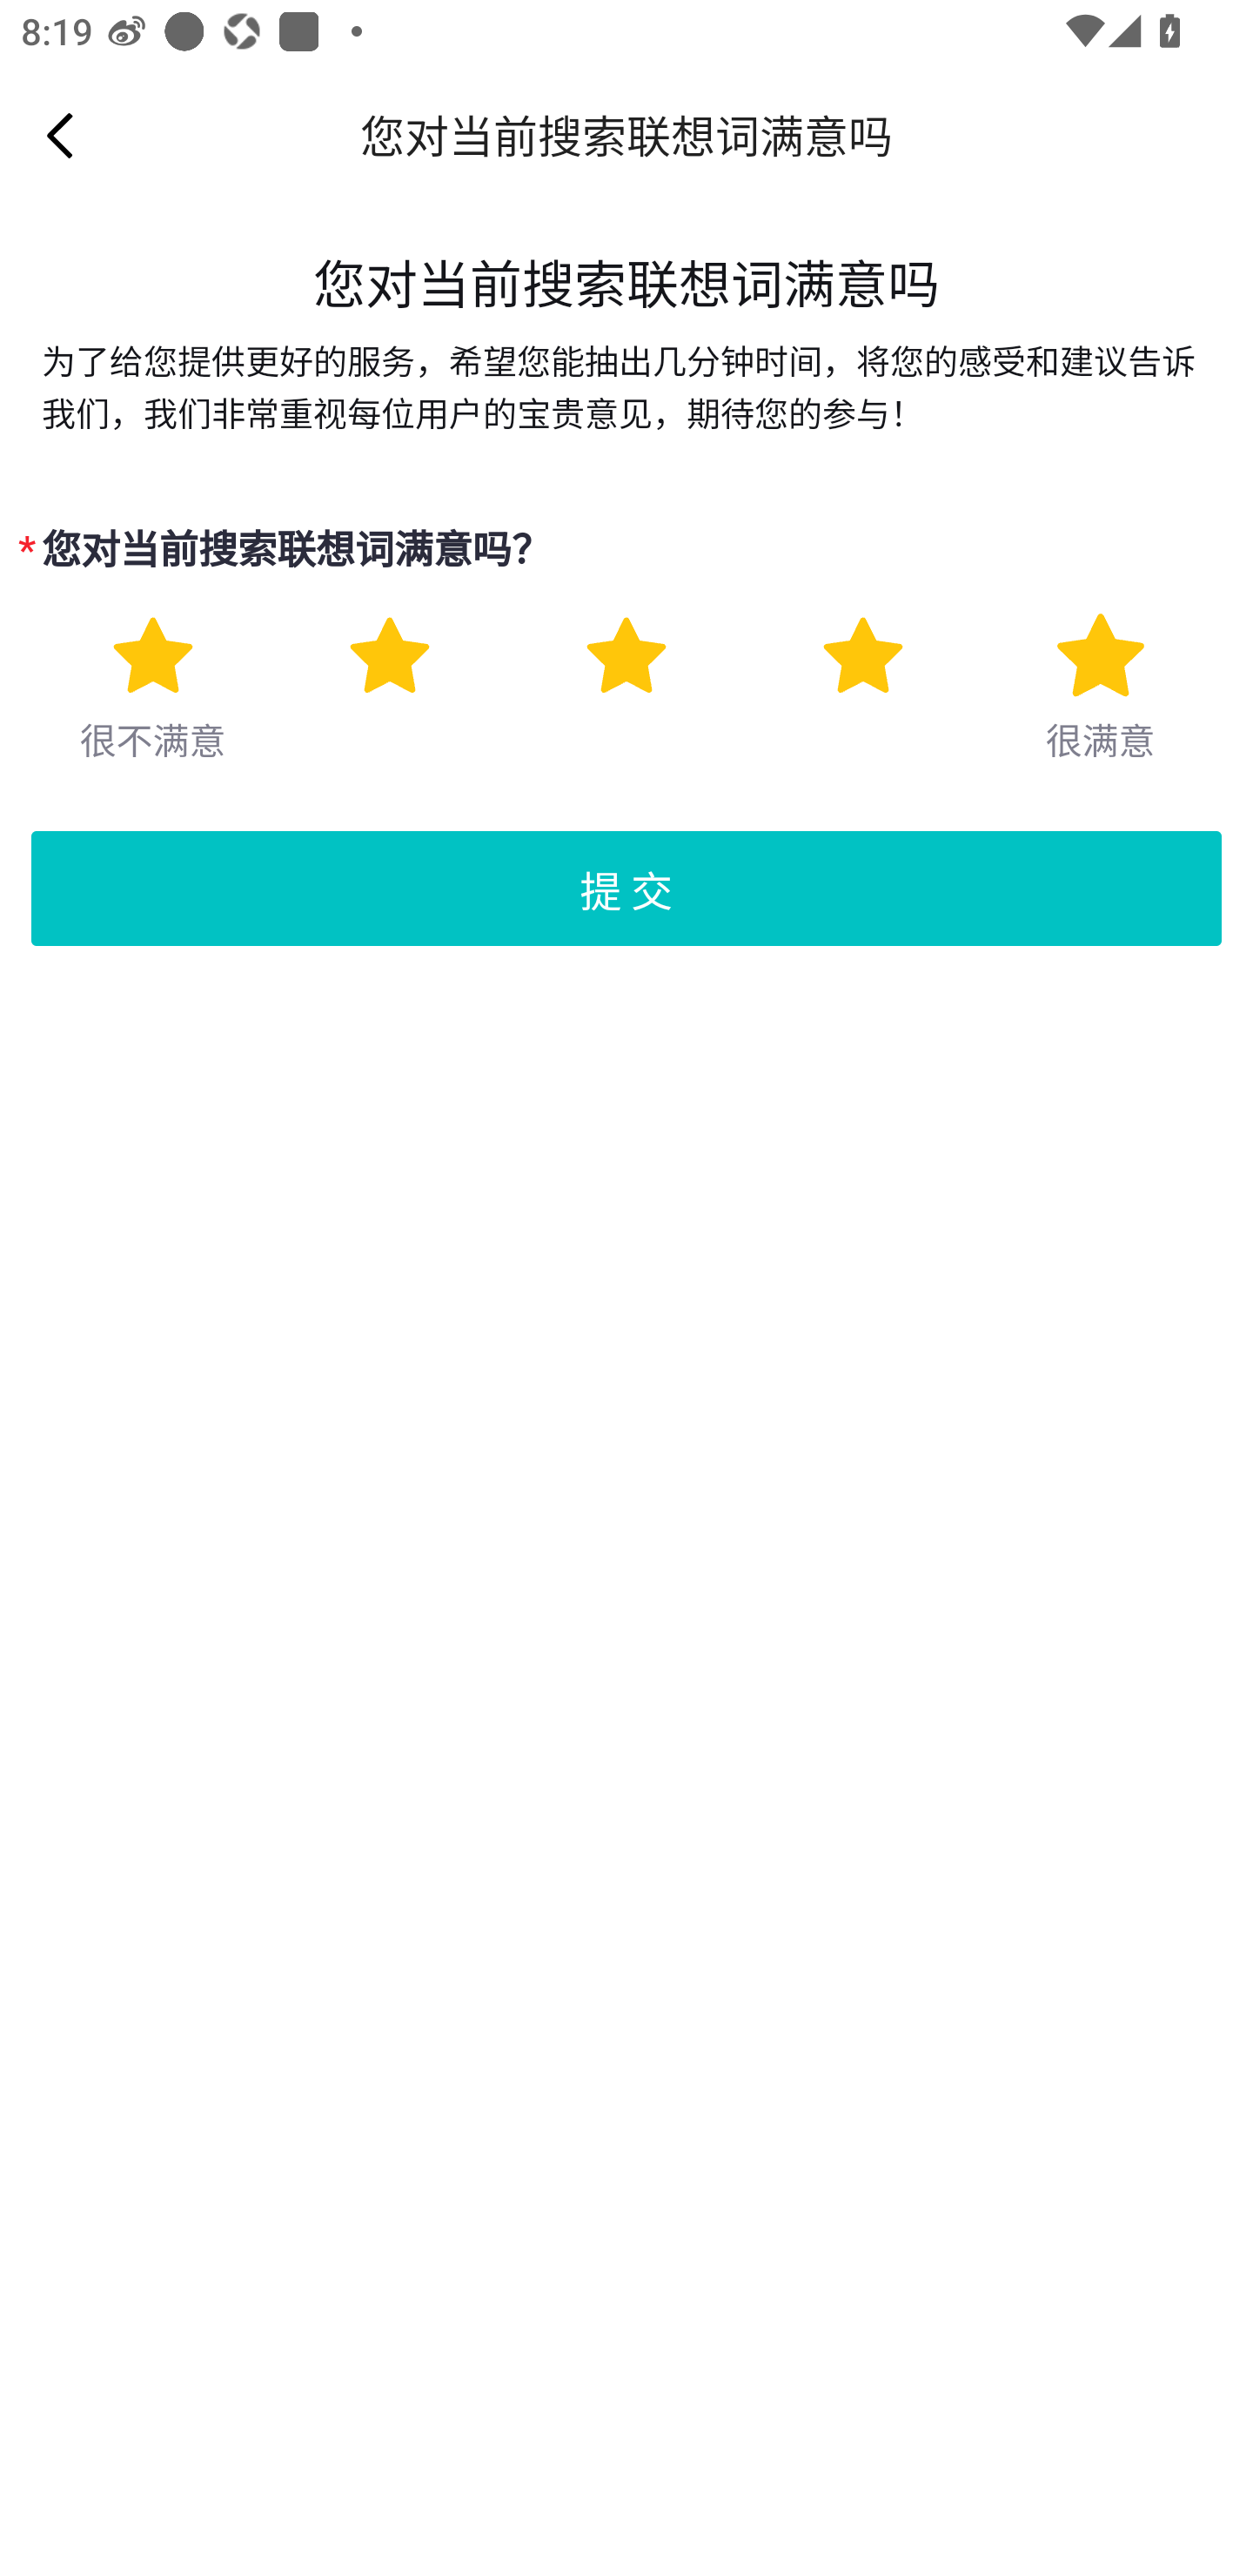 The width and height of the screenshot is (1253, 2576). What do you see at coordinates (862, 656) in the screenshot?
I see `star star` at bounding box center [862, 656].